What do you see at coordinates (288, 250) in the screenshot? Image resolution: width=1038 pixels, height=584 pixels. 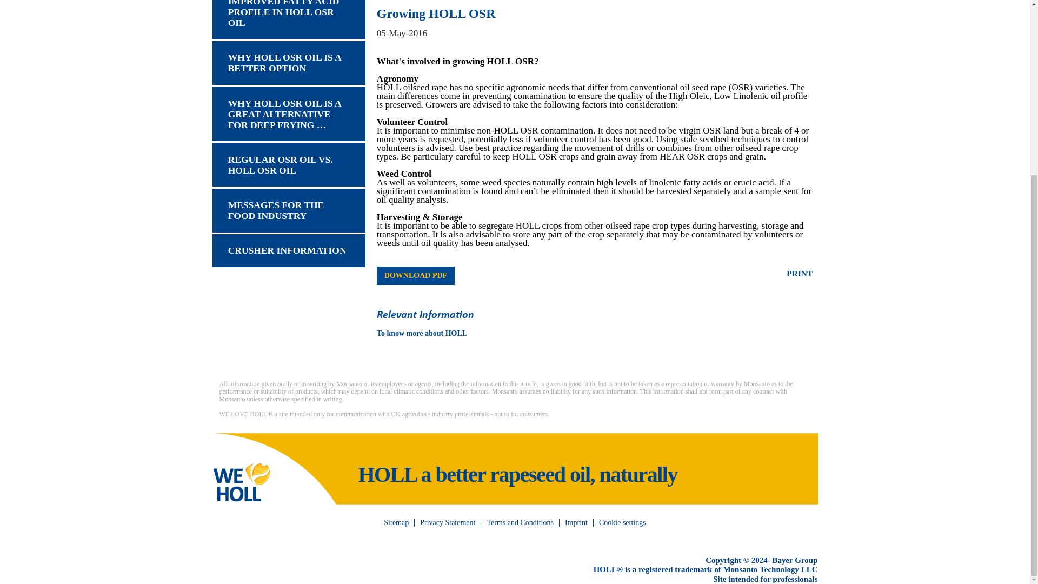 I see `CRUSHER INFORMATION` at bounding box center [288, 250].